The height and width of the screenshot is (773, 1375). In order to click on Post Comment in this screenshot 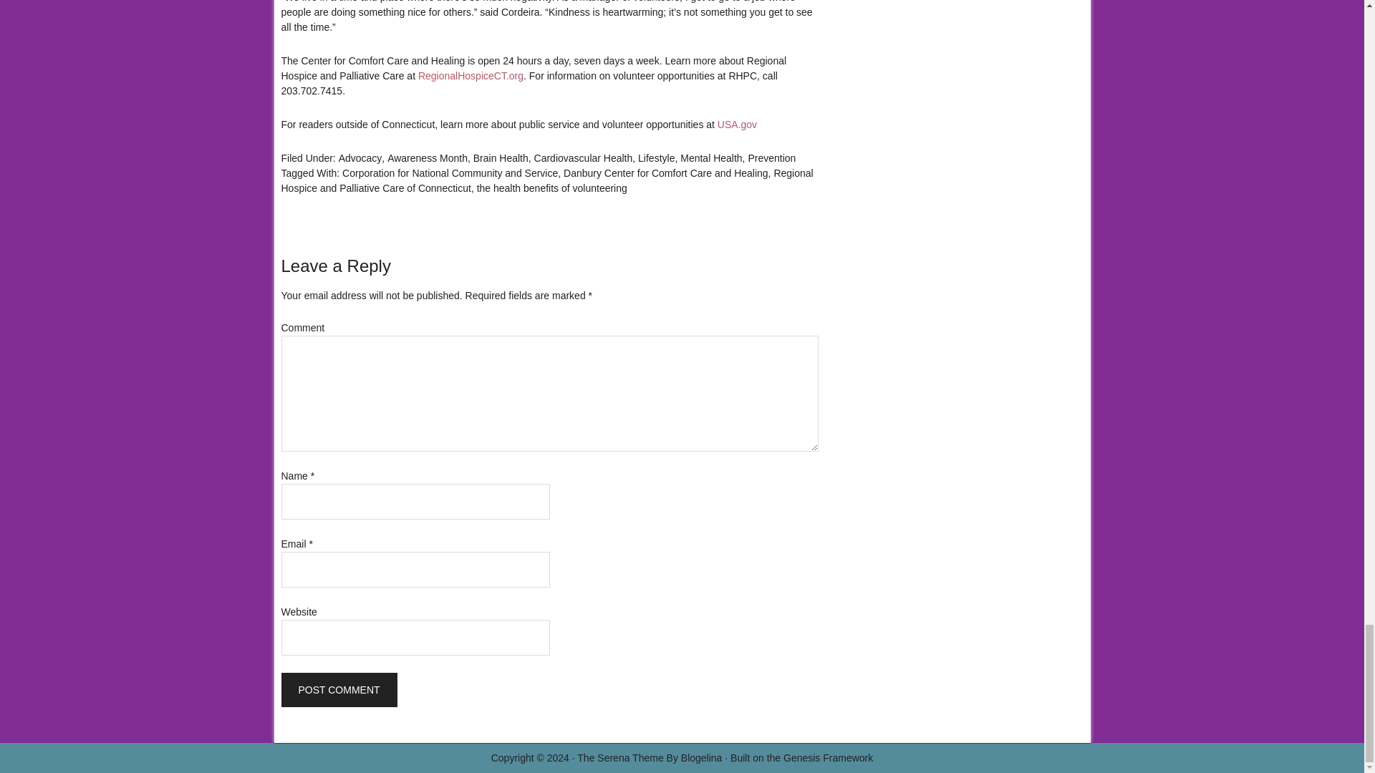, I will do `click(338, 690)`.